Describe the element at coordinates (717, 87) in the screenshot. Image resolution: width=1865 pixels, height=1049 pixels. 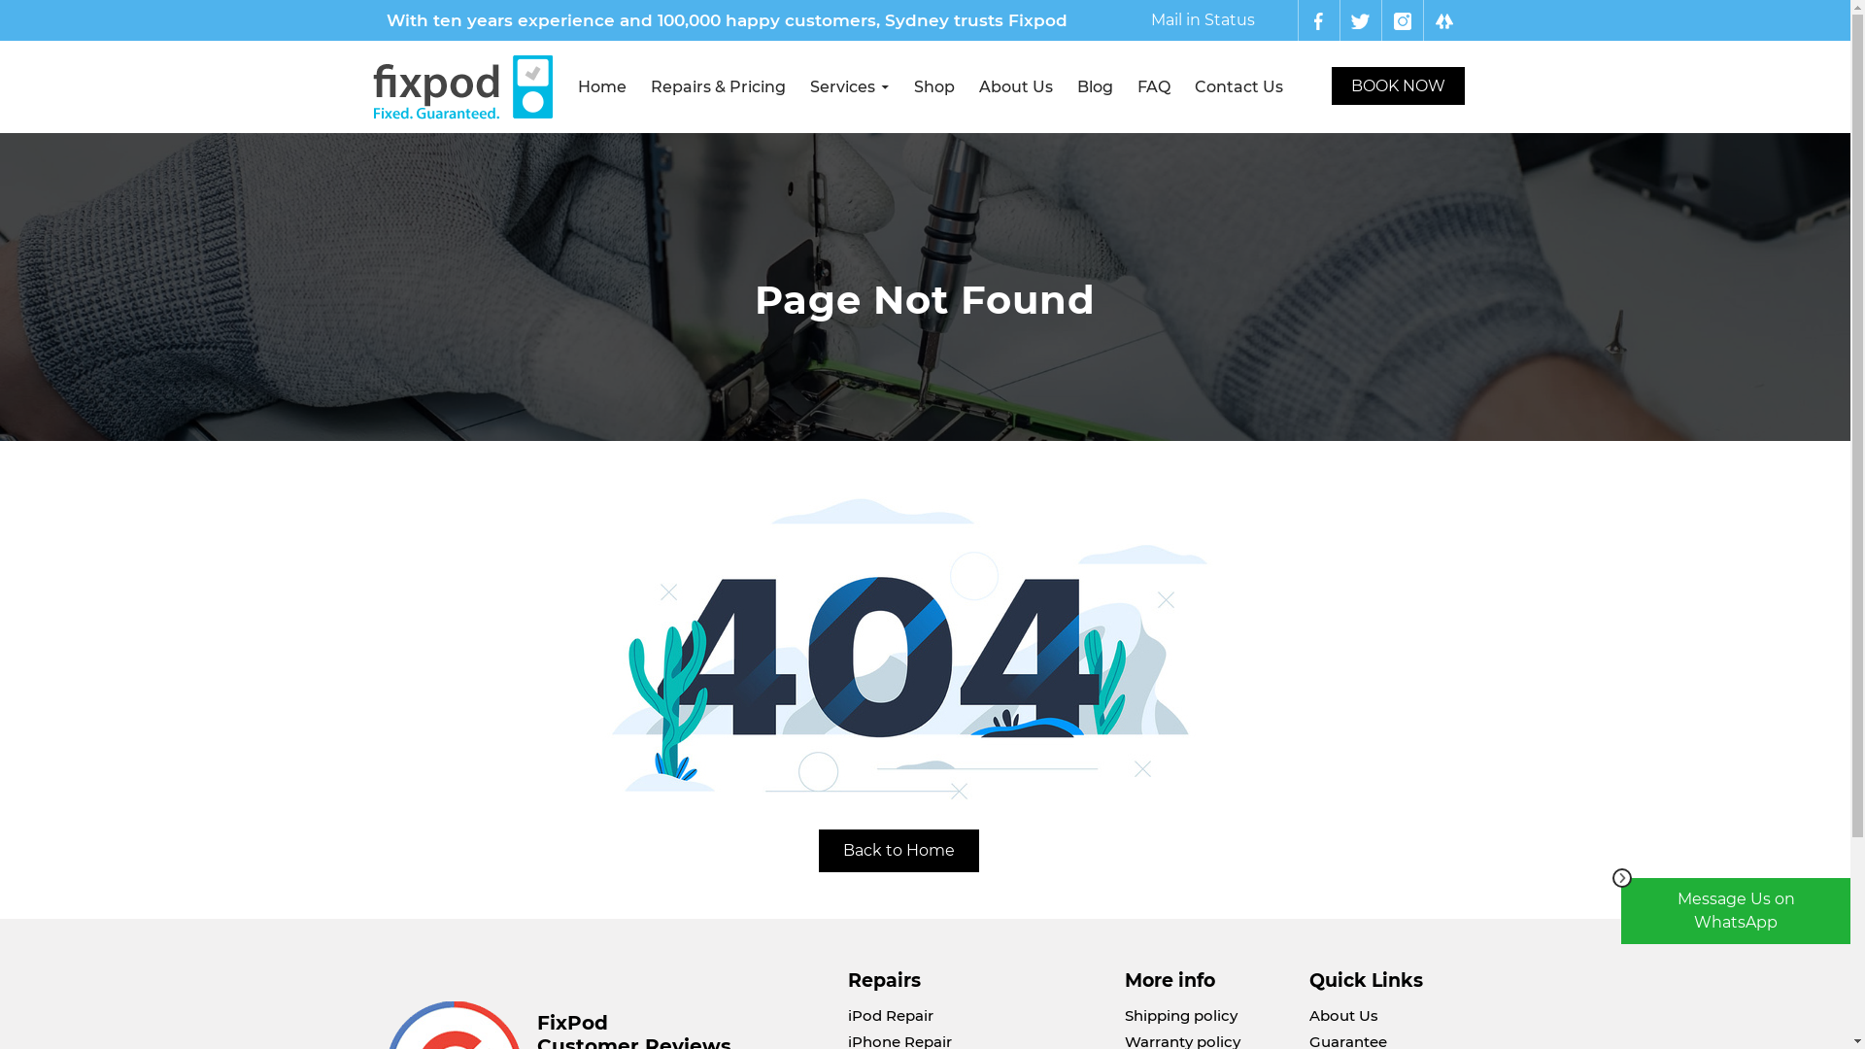
I see `Repairs & Pricing` at that location.